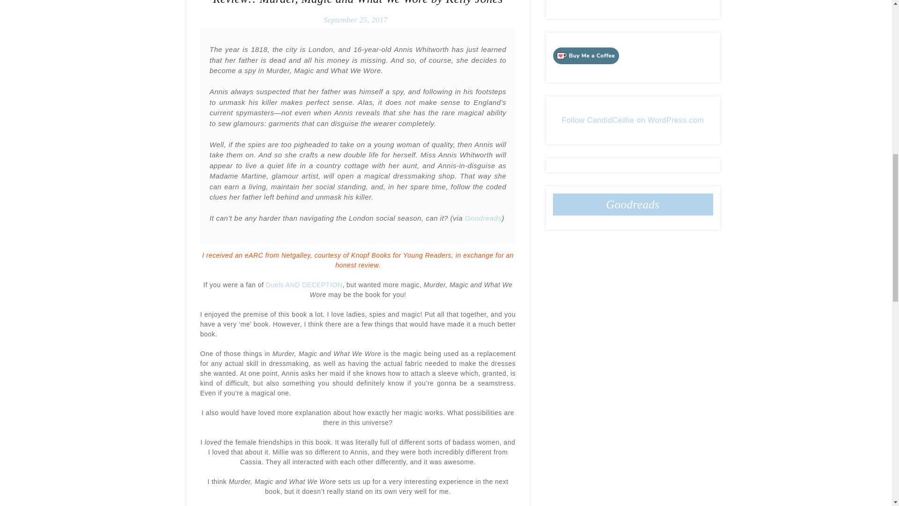 The image size is (899, 506). What do you see at coordinates (358, 2) in the screenshot?
I see `Review:: Murder, Magic and What We Wore by Kelly Jones` at bounding box center [358, 2].